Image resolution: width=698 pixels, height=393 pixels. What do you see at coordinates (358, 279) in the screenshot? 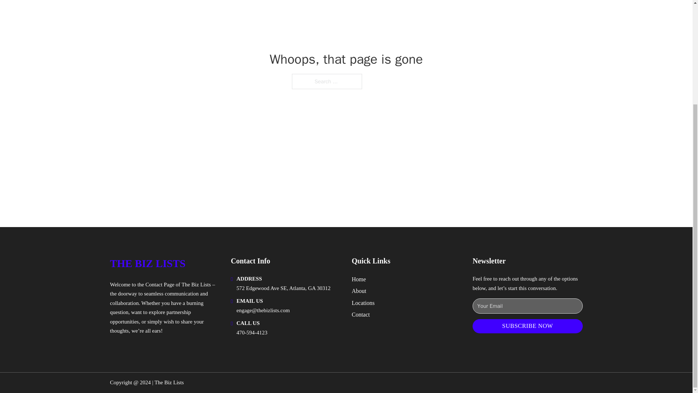
I see `Home` at bounding box center [358, 279].